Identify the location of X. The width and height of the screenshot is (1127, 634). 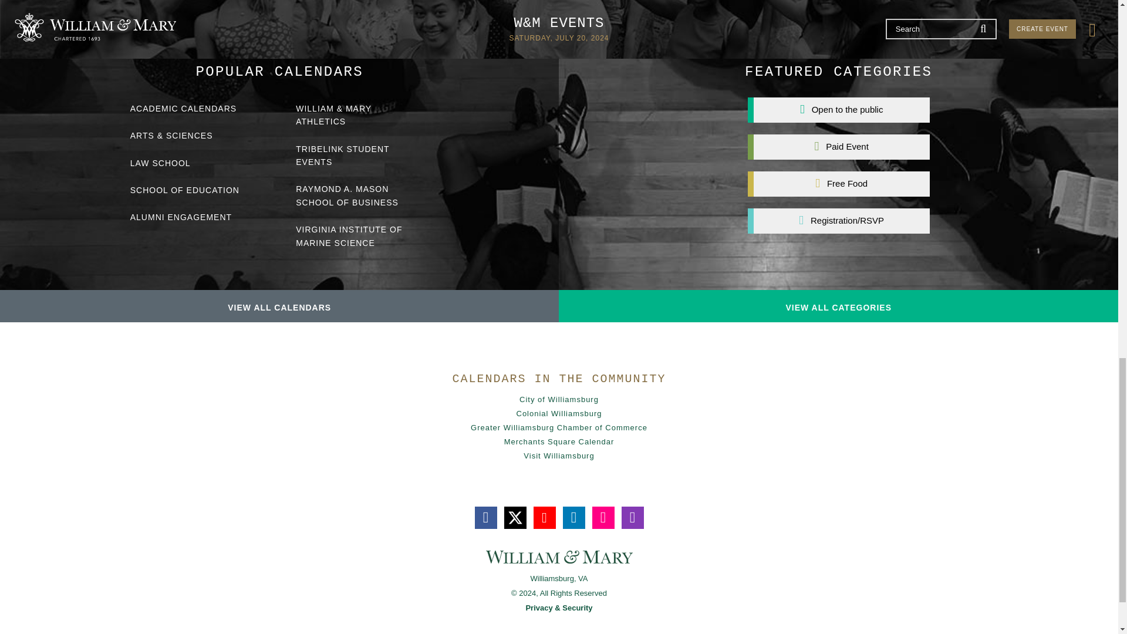
(515, 517).